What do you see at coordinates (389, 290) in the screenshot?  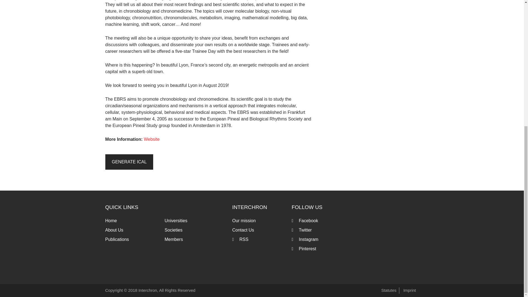 I see `Statutes` at bounding box center [389, 290].